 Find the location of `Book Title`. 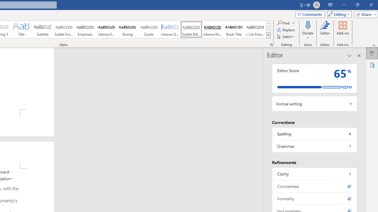

Book Title is located at coordinates (234, 29).